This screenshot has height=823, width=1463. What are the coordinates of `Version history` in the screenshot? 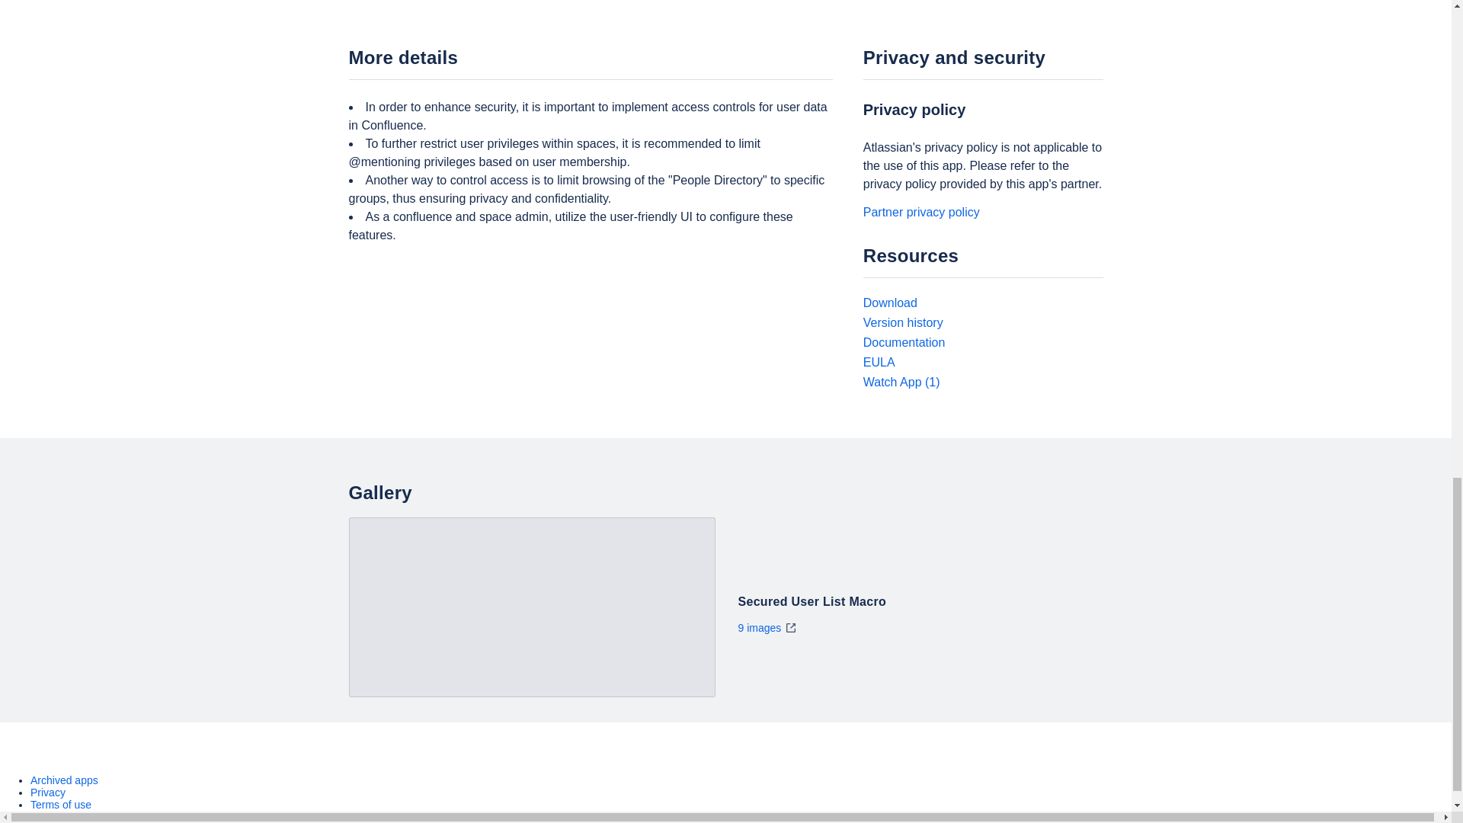 It's located at (903, 322).